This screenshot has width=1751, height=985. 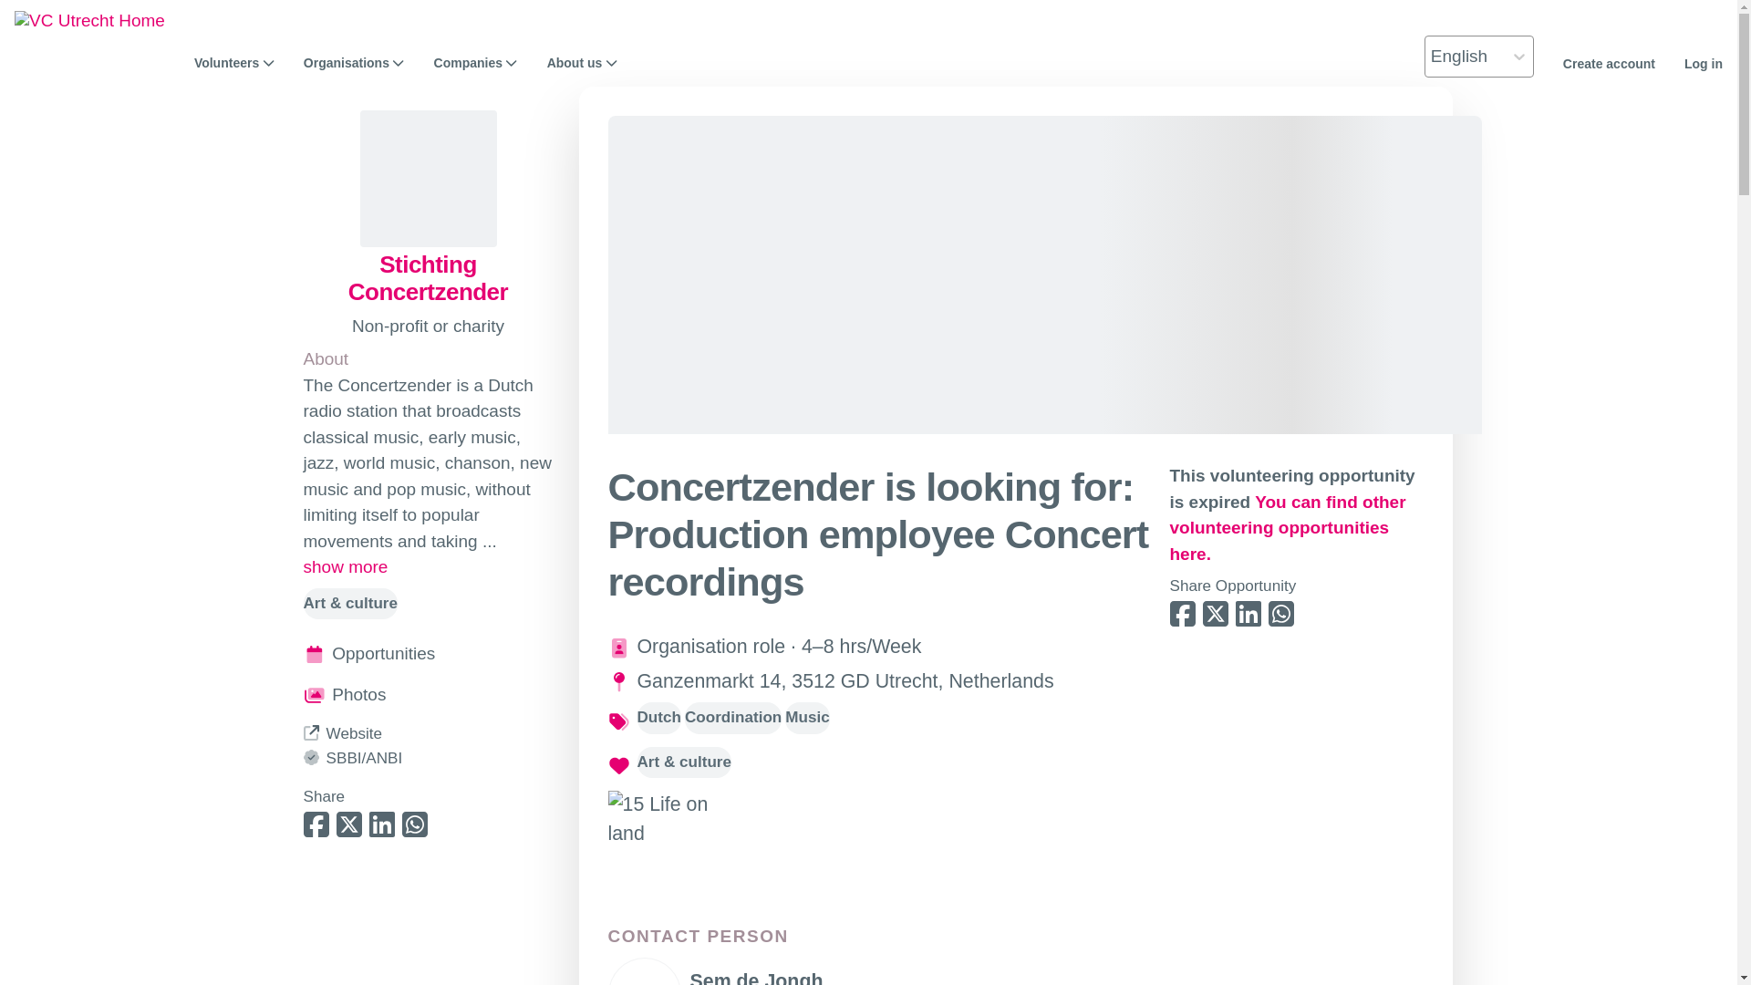 I want to click on Companies, so click(x=476, y=62).